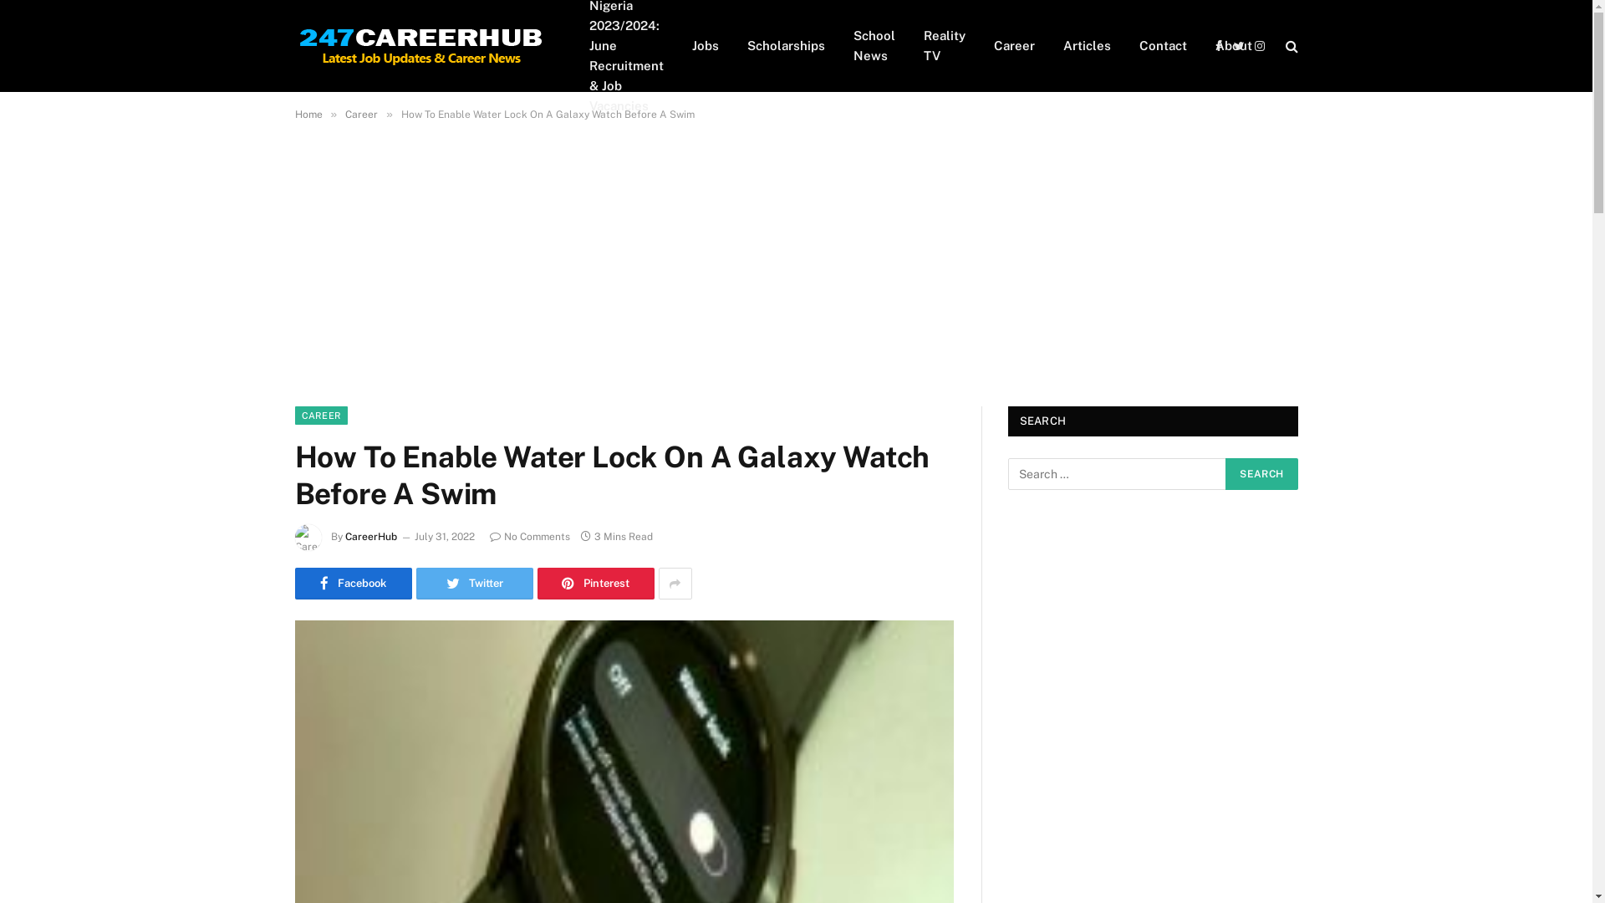 This screenshot has width=1605, height=903. What do you see at coordinates (1261, 474) in the screenshot?
I see `Search` at bounding box center [1261, 474].